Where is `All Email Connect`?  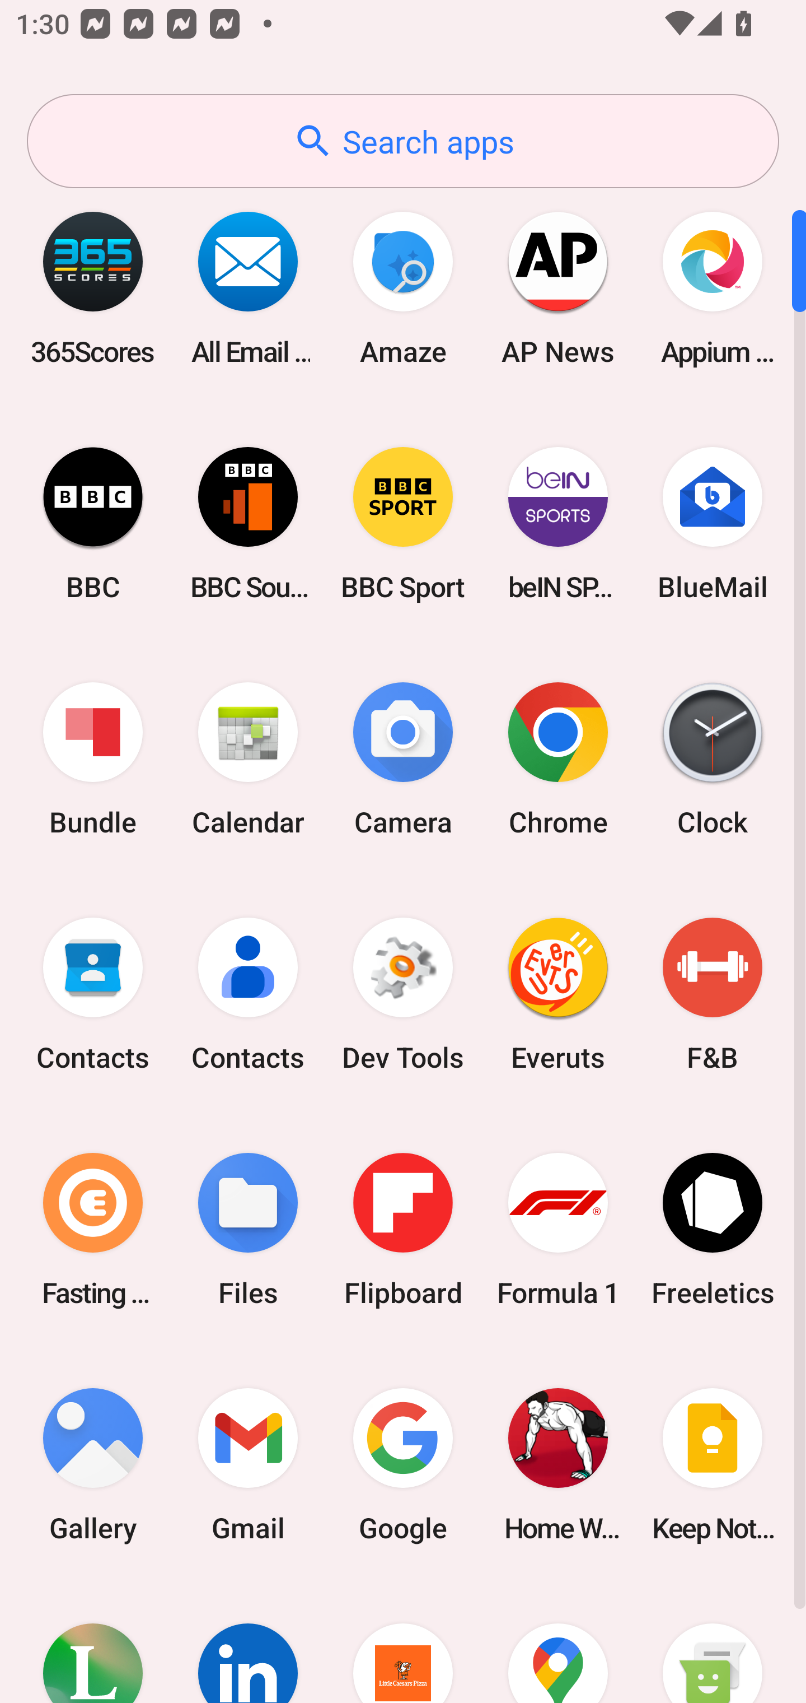 All Email Connect is located at coordinates (248, 288).